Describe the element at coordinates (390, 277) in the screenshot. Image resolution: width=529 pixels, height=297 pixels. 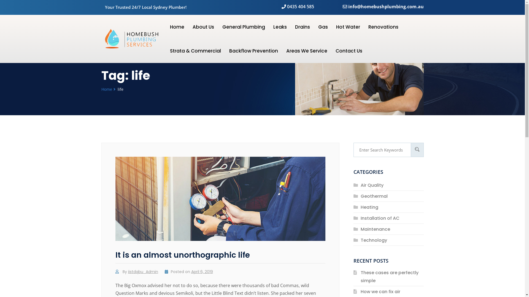
I see `These cases are perfectly simple` at that location.